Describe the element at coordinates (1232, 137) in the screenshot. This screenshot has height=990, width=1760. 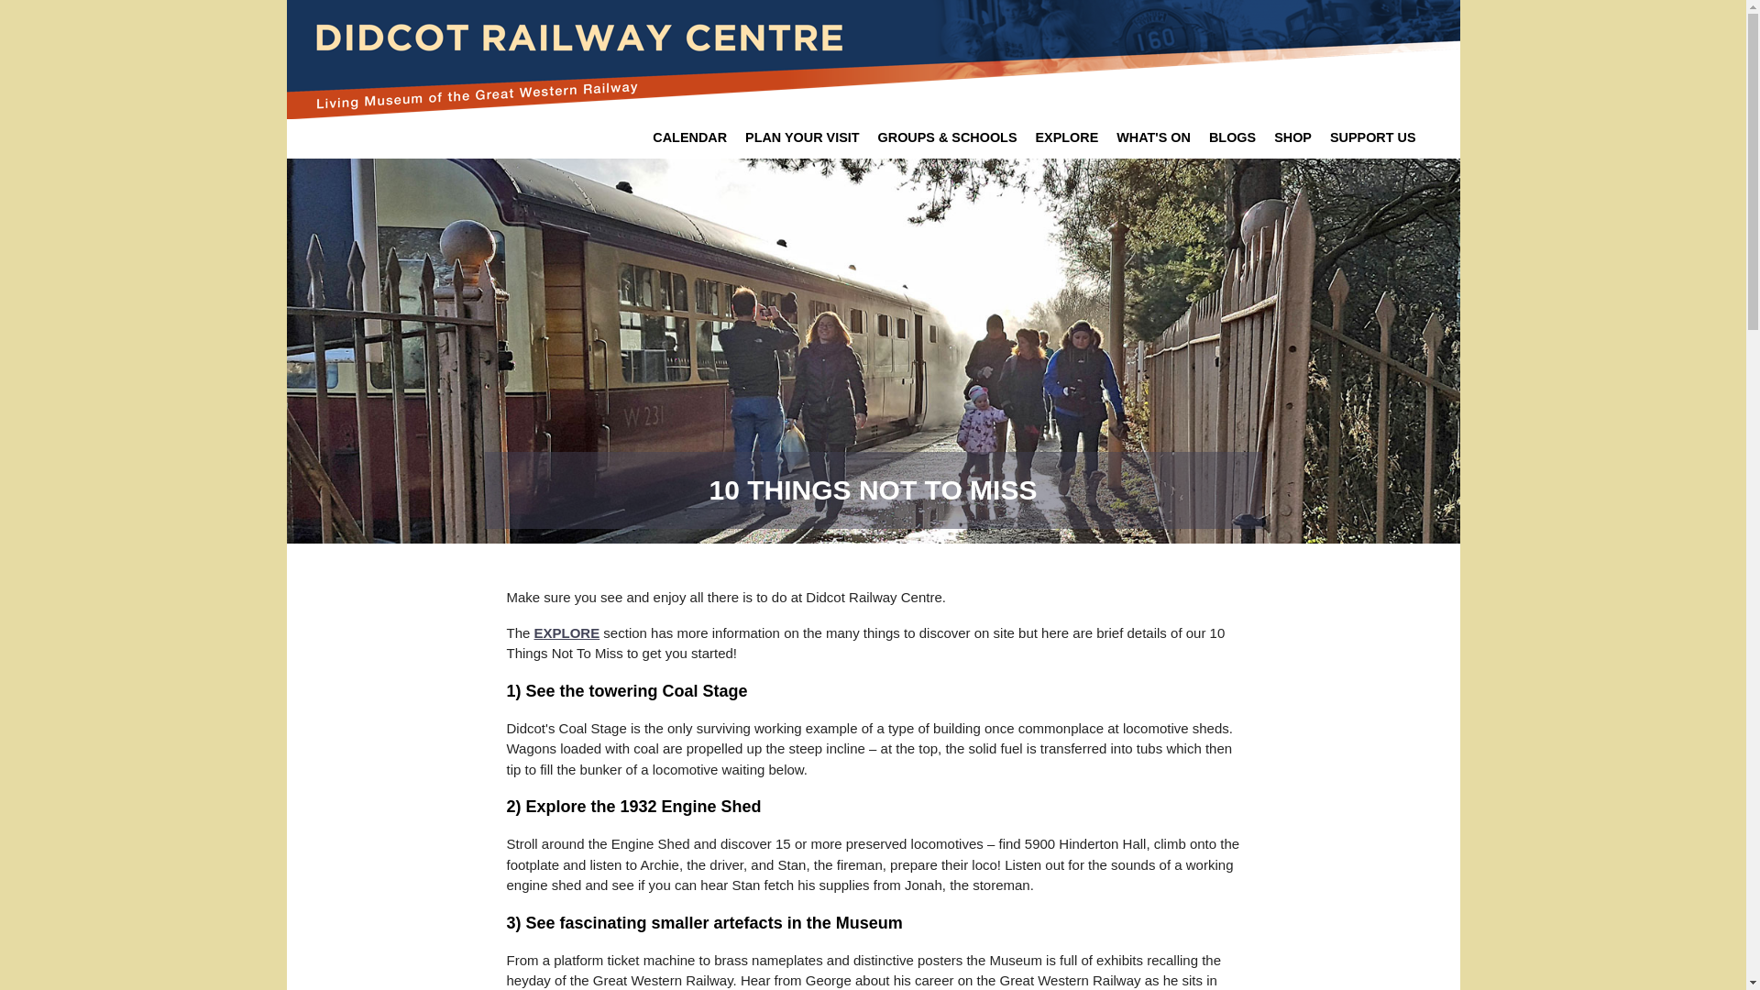
I see `BLOGS` at that location.